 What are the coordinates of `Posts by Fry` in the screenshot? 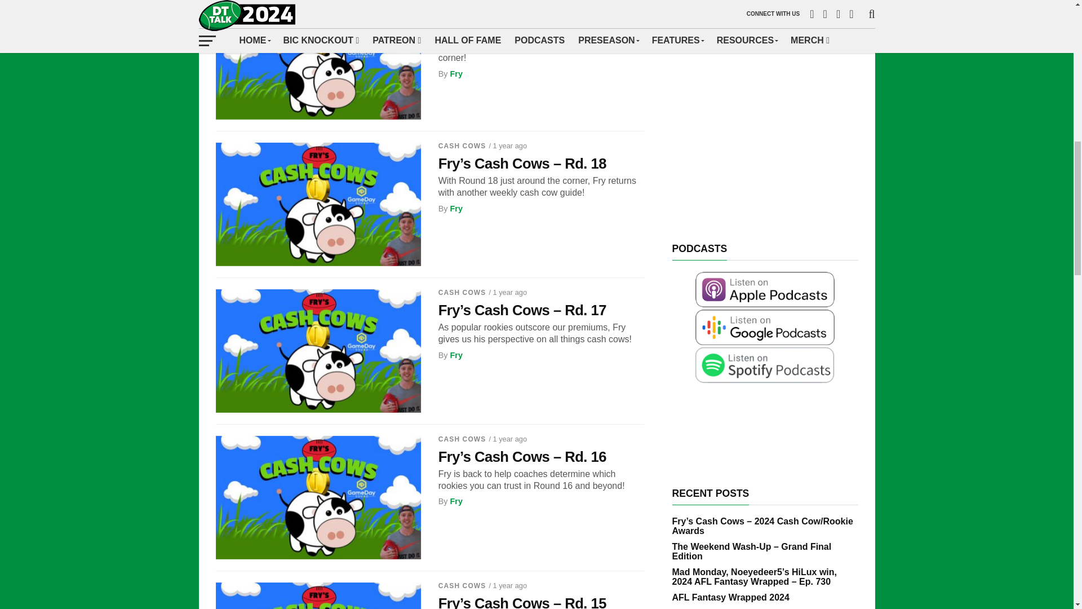 It's located at (455, 209).